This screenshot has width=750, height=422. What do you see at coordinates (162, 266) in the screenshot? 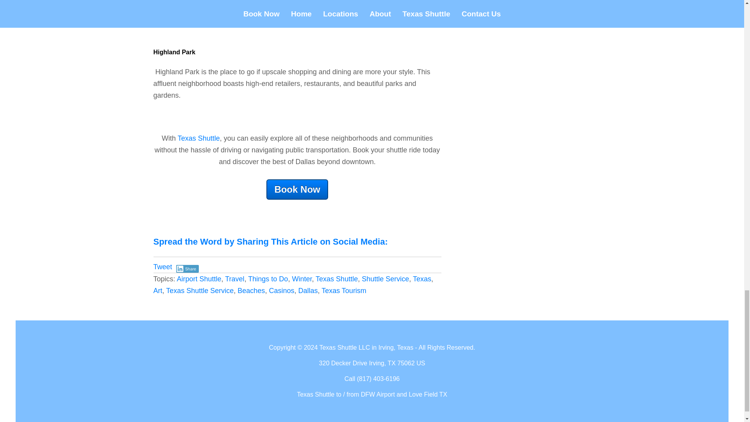
I see `Tweet` at bounding box center [162, 266].